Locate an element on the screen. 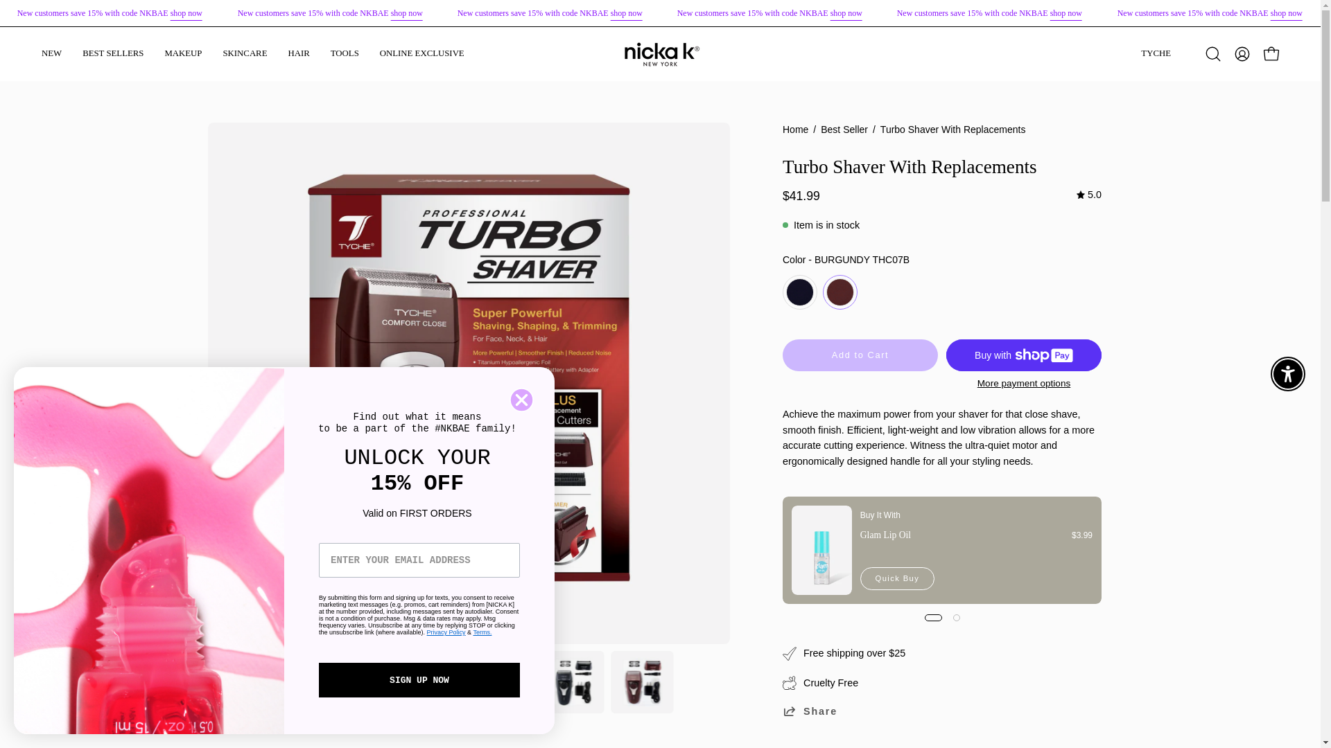 Image resolution: width=1331 pixels, height=748 pixels. shop now is located at coordinates (1285, 12).